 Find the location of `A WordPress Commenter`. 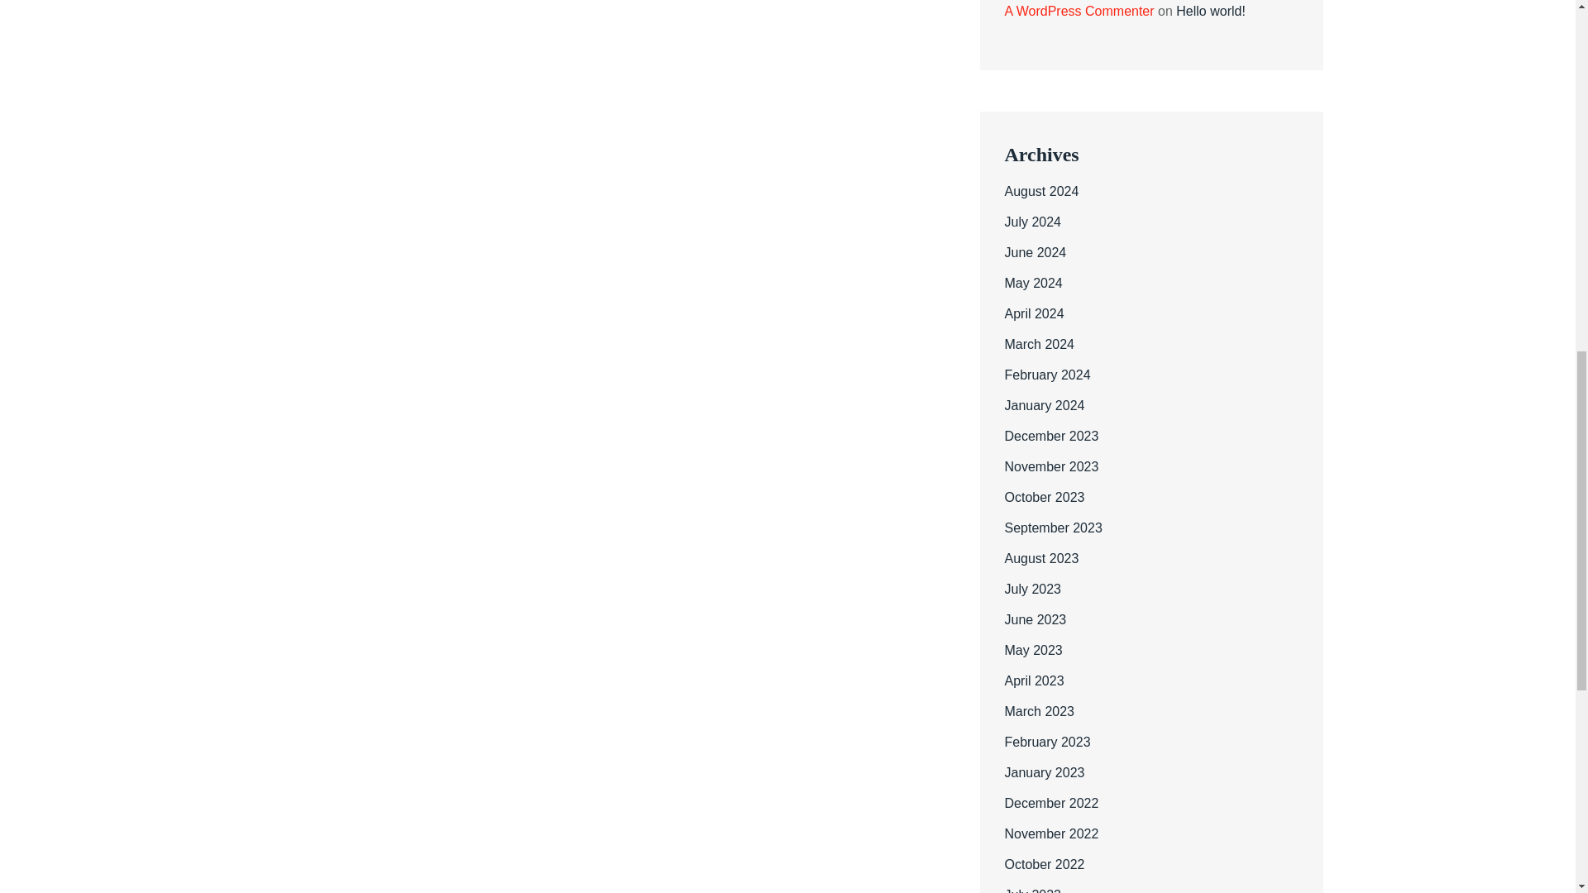

A WordPress Commenter is located at coordinates (1079, 11).